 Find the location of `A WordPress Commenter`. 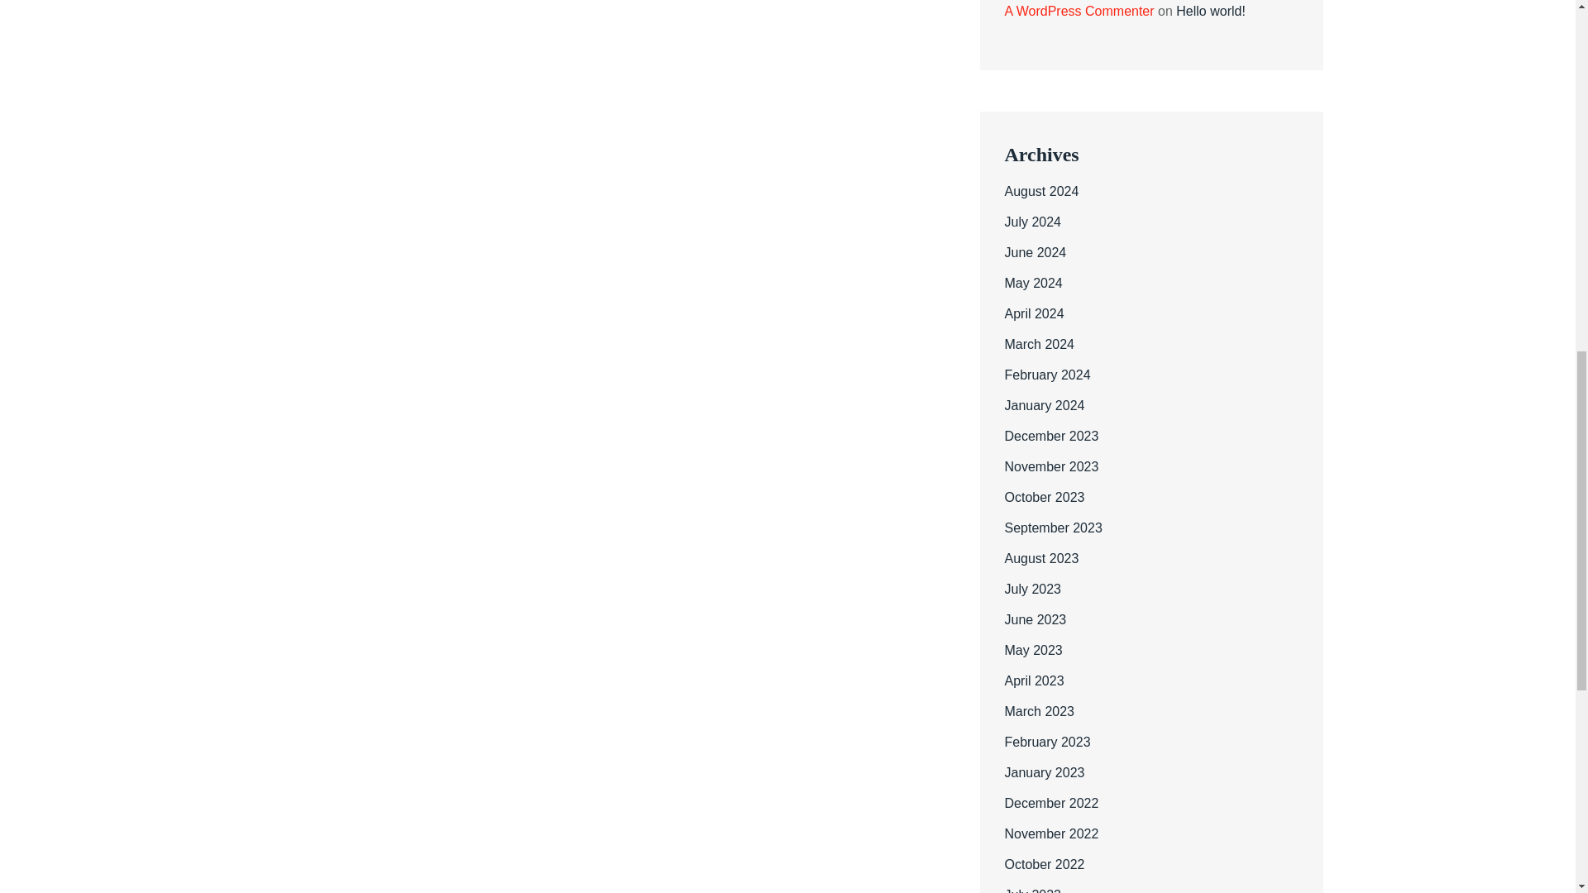

A WordPress Commenter is located at coordinates (1079, 11).